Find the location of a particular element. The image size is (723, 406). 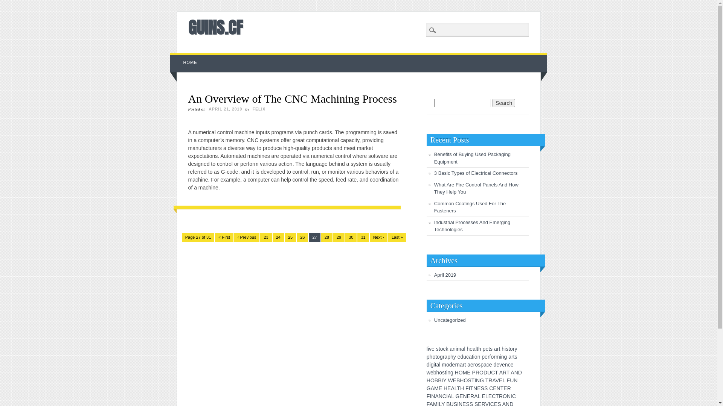

N is located at coordinates (465, 396).